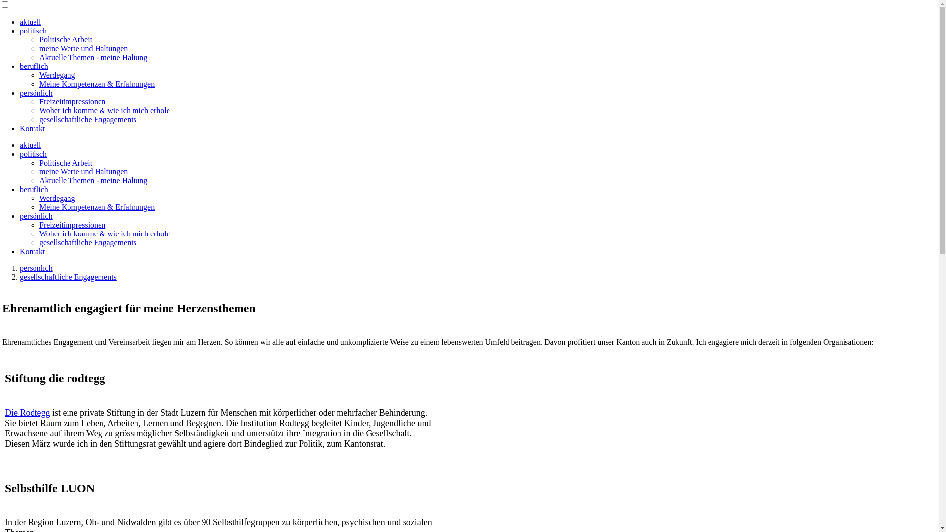  I want to click on gesellschaftliche Engagements, so click(68, 277).